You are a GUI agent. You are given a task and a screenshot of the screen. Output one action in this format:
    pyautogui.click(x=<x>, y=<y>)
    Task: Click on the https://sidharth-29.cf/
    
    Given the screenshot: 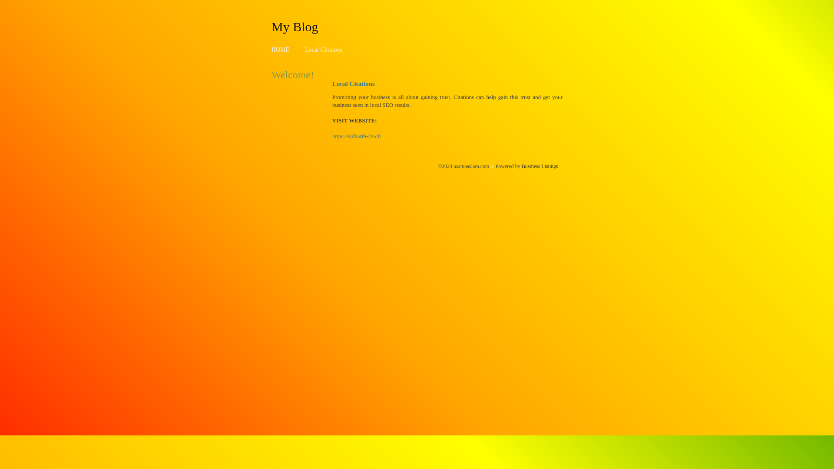 What is the action you would take?
    pyautogui.click(x=357, y=136)
    